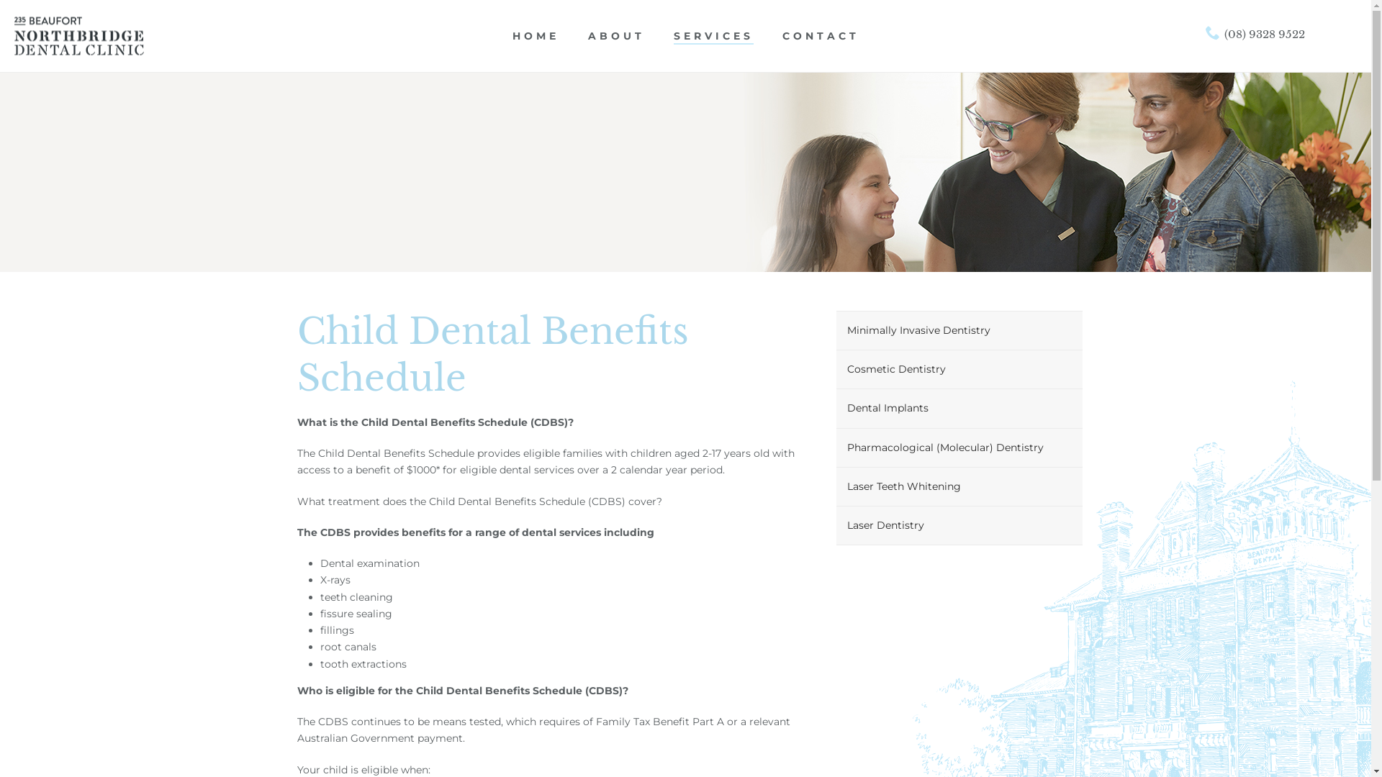 The height and width of the screenshot is (777, 1382). I want to click on Cosmetic Dentistry, so click(959, 370).